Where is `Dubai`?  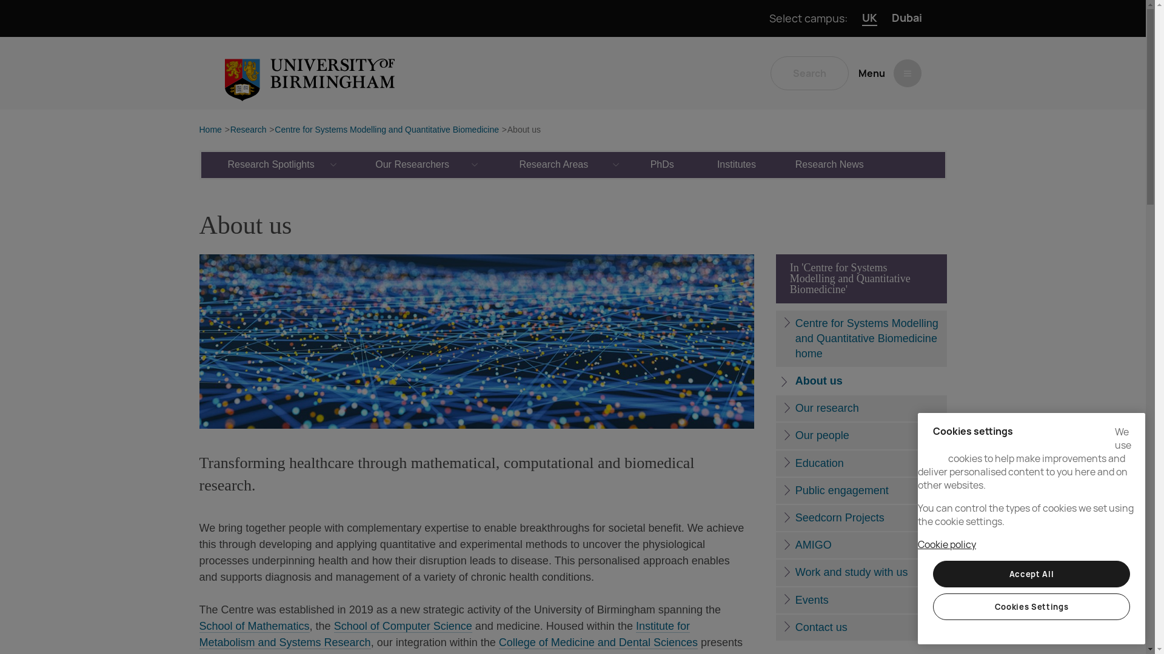
Dubai is located at coordinates (906, 18).